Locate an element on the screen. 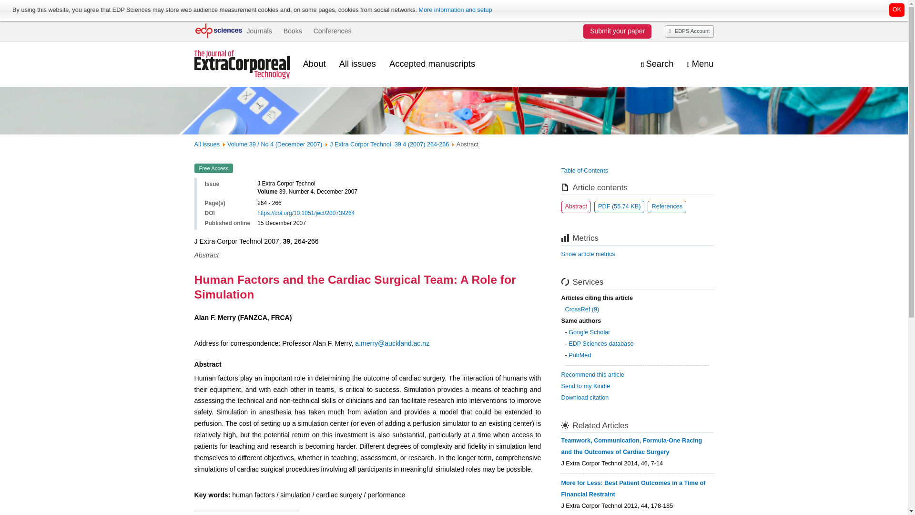 The width and height of the screenshot is (915, 515). More information and setup is located at coordinates (455, 10).